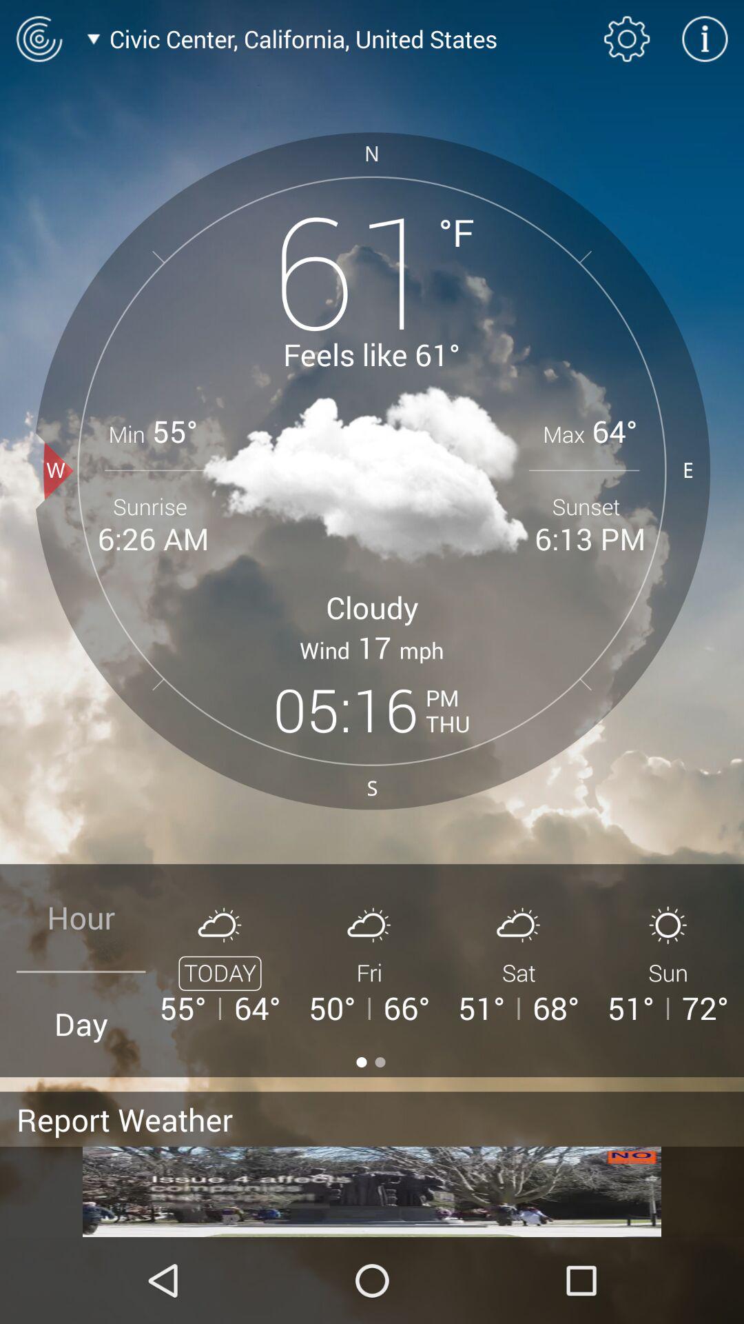 The image size is (744, 1324). I want to click on access information, so click(705, 39).